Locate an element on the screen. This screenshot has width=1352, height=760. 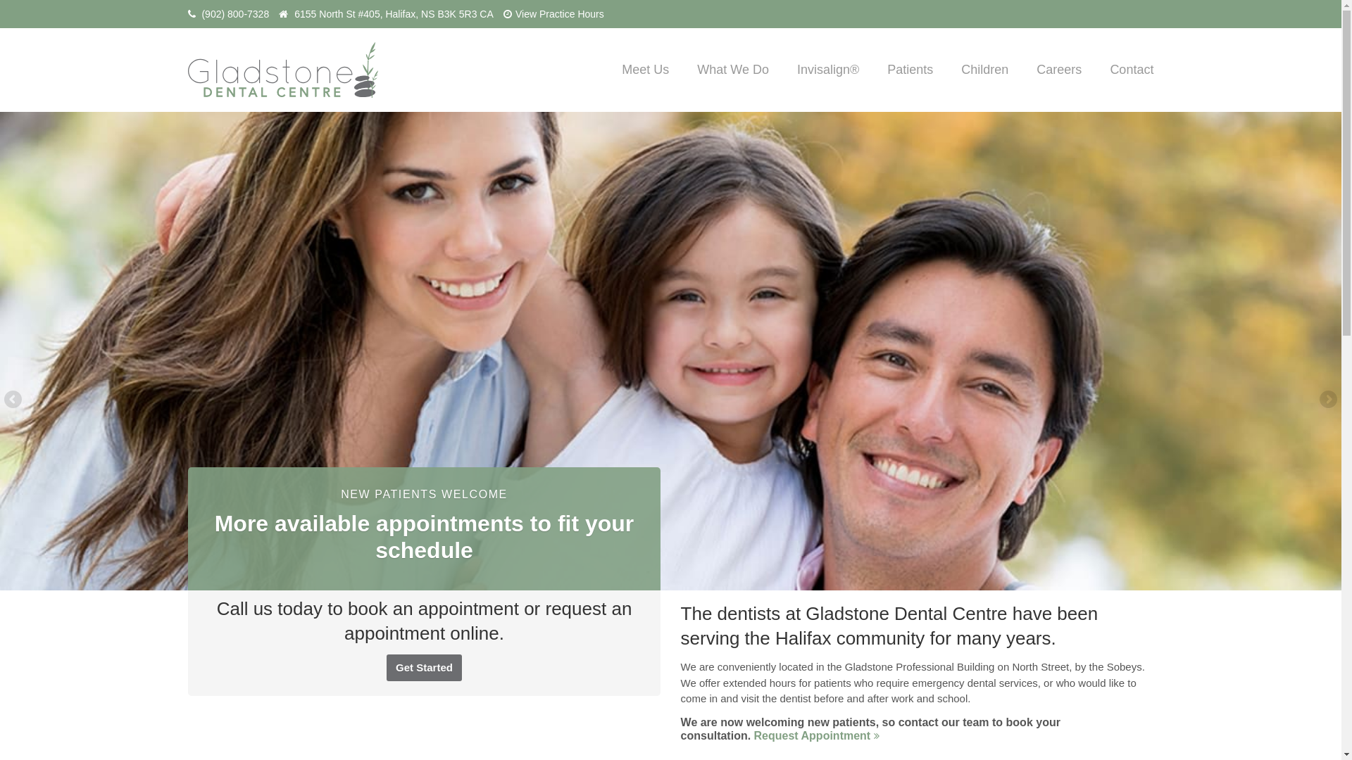
Patients is located at coordinates (910, 70).